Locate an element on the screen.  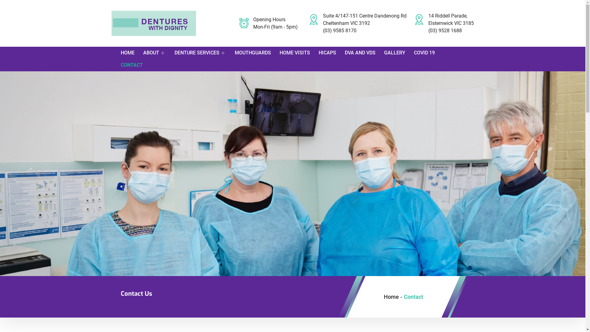
GALLERY is located at coordinates (399, 53).